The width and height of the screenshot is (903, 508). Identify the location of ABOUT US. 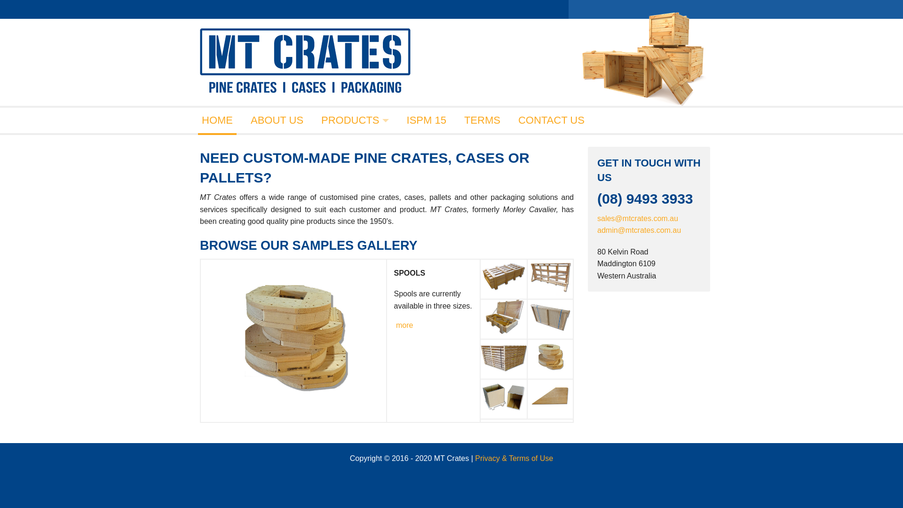
(277, 120).